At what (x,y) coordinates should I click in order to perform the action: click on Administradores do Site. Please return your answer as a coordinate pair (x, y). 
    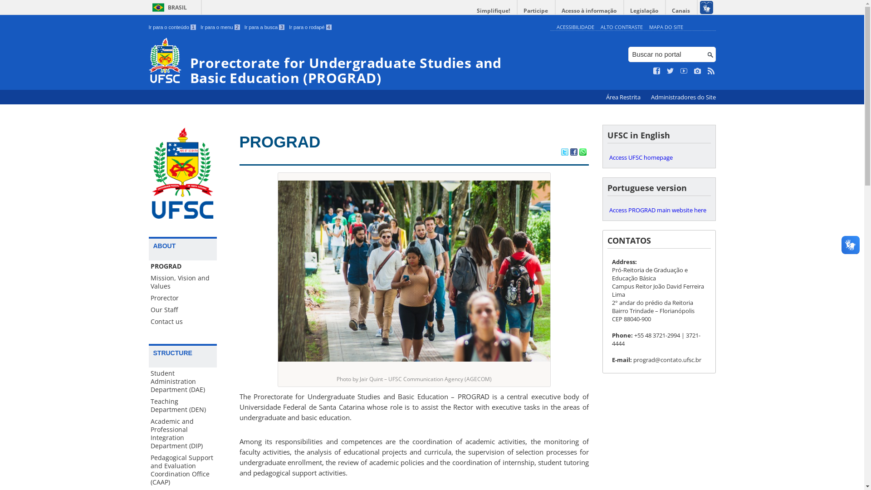
    Looking at the image, I should click on (683, 97).